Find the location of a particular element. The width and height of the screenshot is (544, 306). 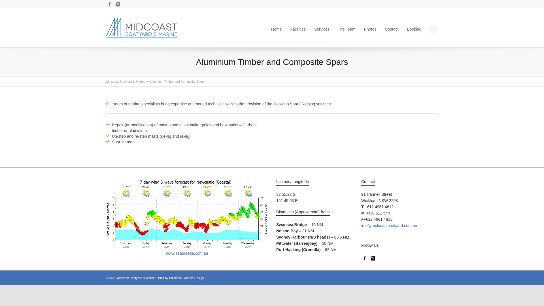

Services is located at coordinates (322, 29).